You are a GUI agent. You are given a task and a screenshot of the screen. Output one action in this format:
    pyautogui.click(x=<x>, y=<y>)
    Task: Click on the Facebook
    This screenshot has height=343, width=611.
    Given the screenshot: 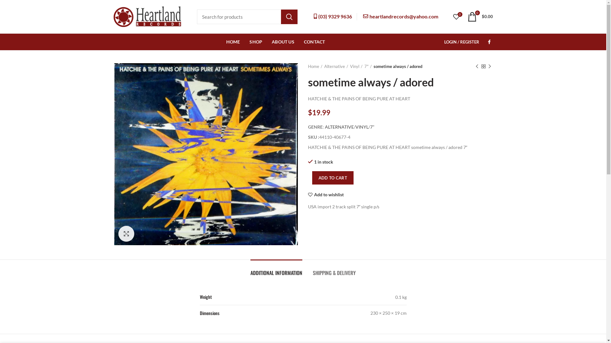 What is the action you would take?
    pyautogui.click(x=489, y=42)
    